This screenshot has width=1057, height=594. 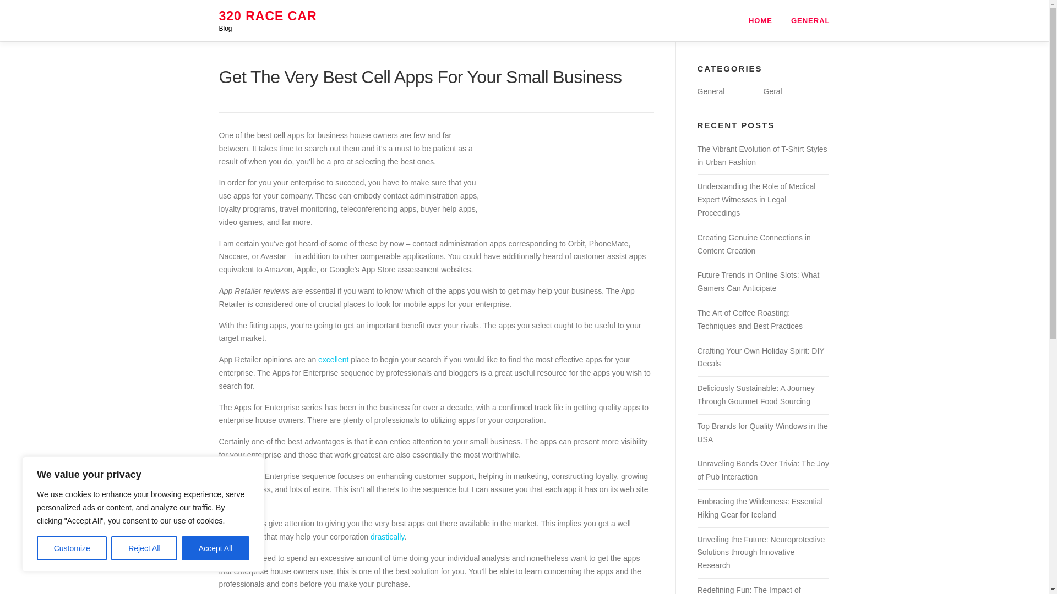 What do you see at coordinates (216, 548) in the screenshot?
I see `Accept All` at bounding box center [216, 548].